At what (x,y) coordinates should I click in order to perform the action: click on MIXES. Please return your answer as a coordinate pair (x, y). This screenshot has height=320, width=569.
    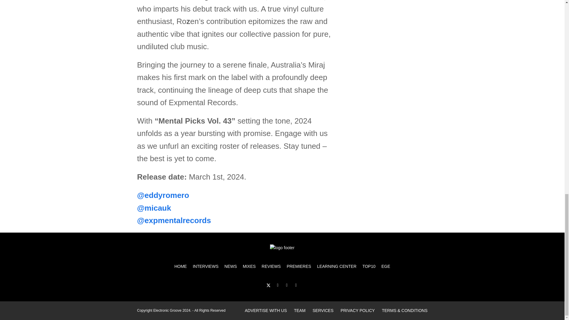
    Looking at the image, I should click on (249, 266).